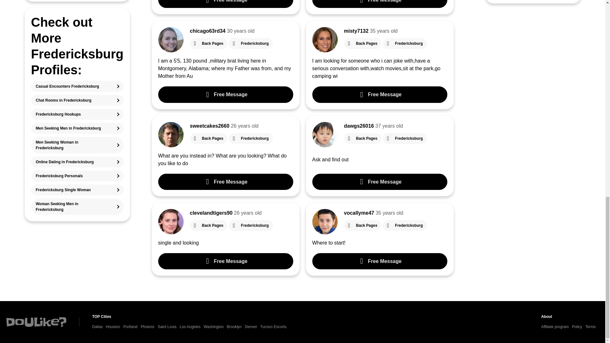  I want to click on Free Message, so click(226, 4).